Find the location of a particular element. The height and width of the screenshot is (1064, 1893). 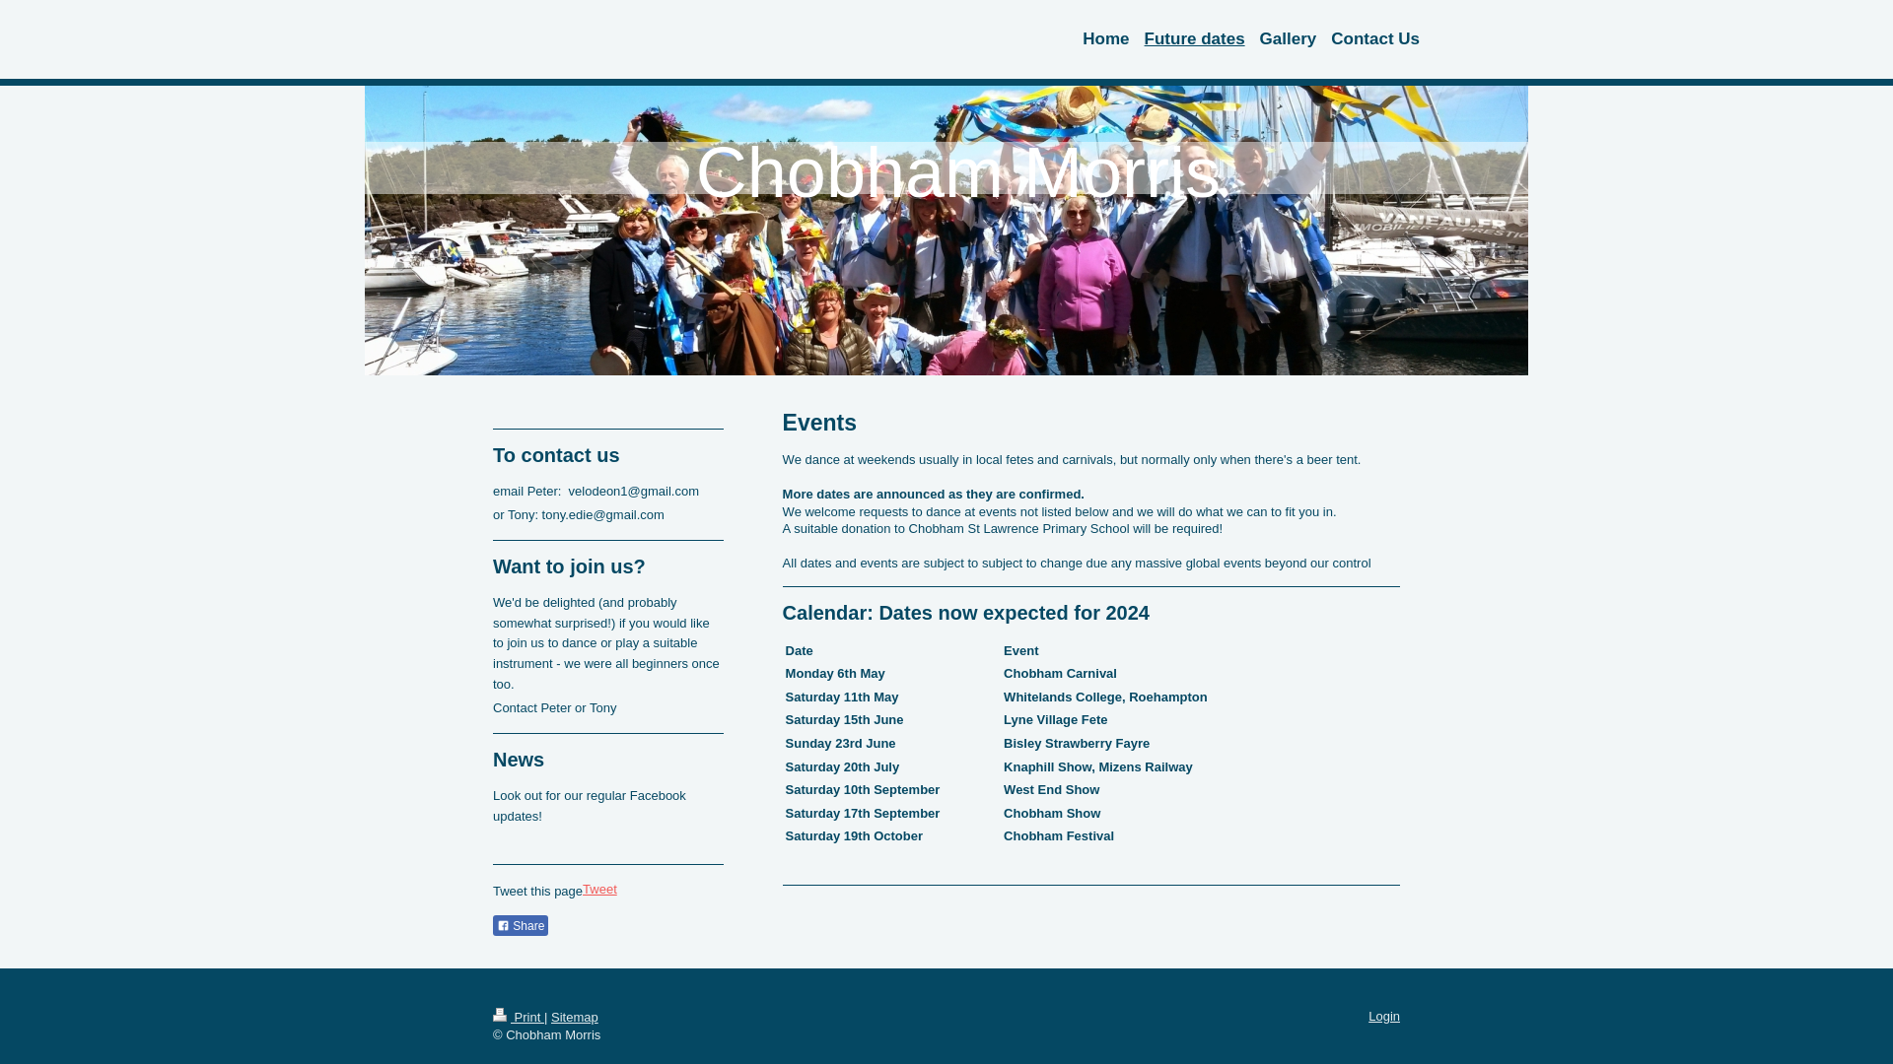

Sitemap is located at coordinates (574, 1017).